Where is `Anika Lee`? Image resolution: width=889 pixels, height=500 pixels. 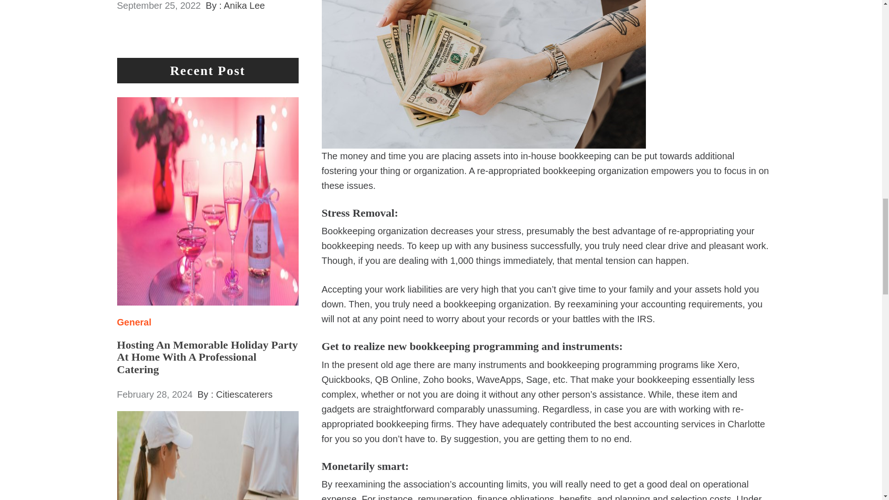 Anika Lee is located at coordinates (244, 6).